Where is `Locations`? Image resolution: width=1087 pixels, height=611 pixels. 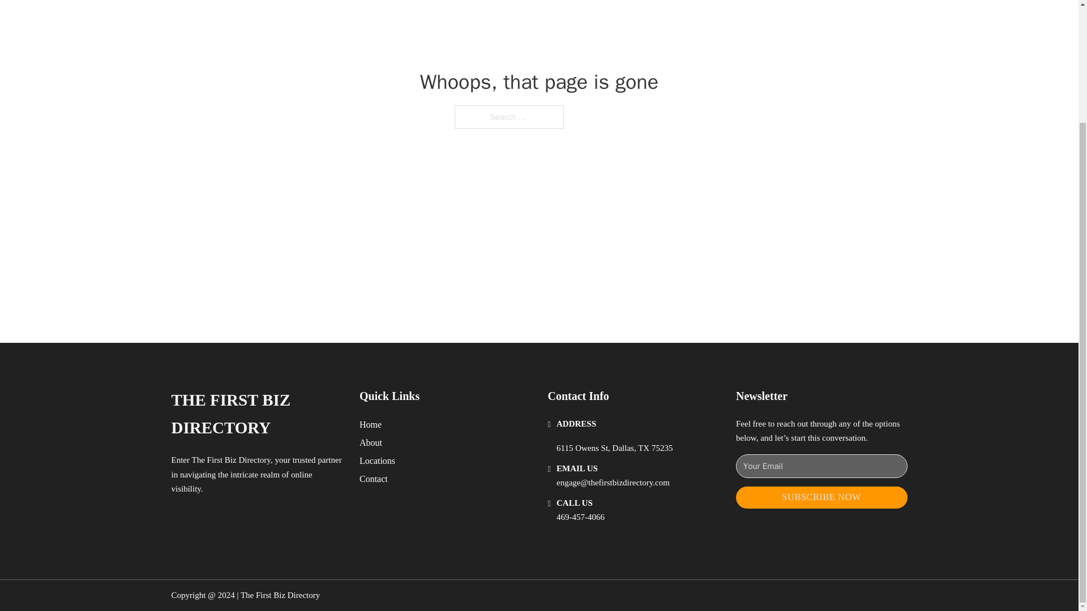
Locations is located at coordinates (377, 461).